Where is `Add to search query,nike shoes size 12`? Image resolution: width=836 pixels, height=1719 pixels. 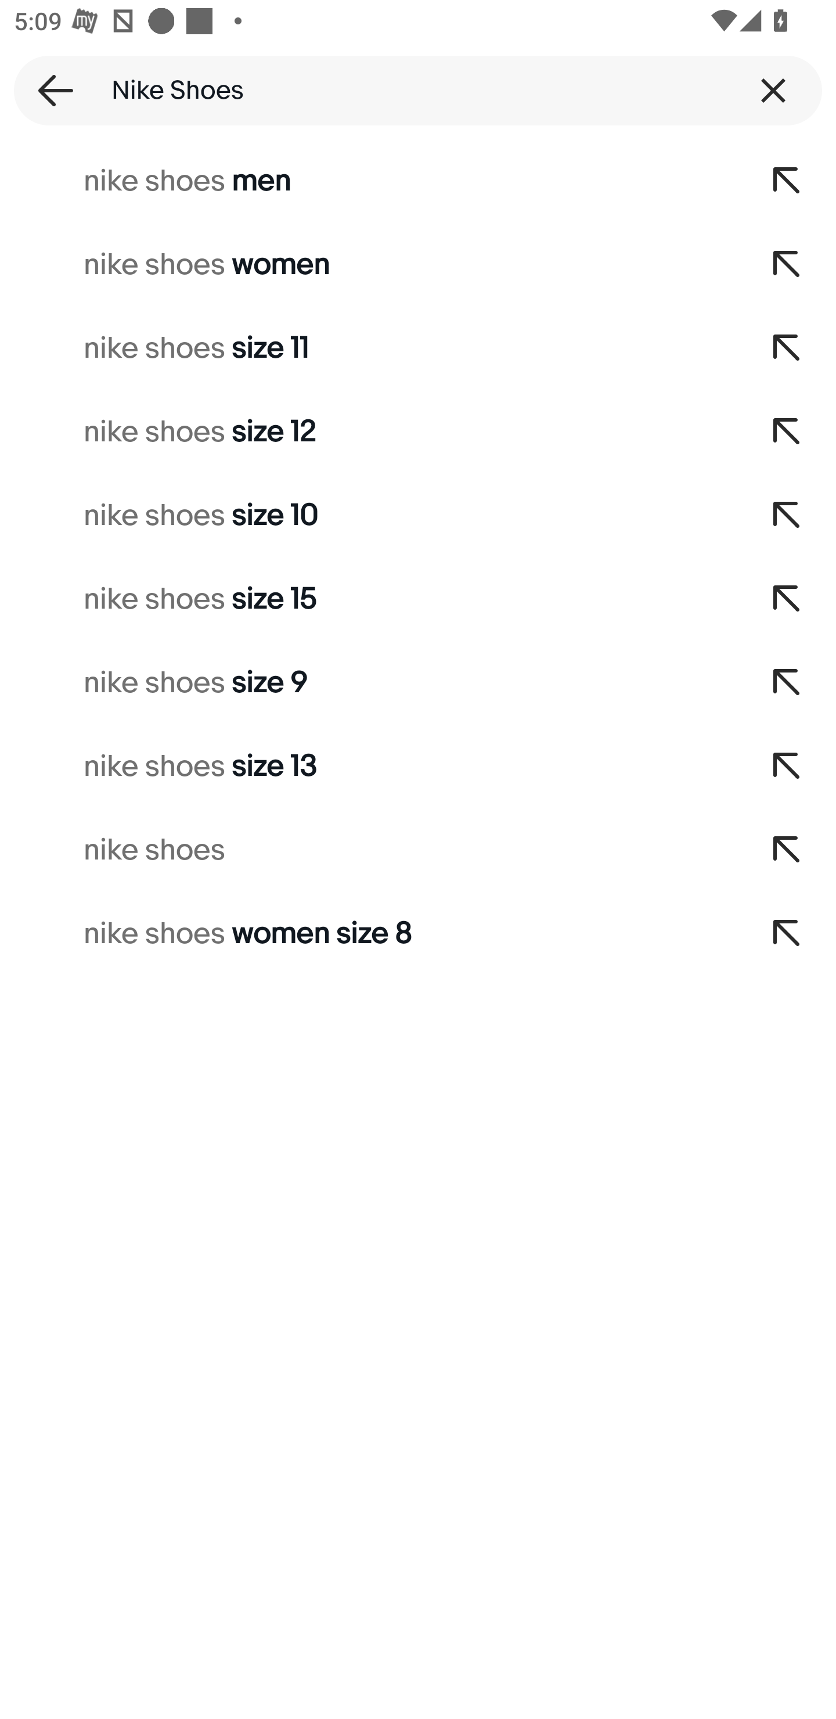 Add to search query,nike shoes size 12 is located at coordinates (787, 432).